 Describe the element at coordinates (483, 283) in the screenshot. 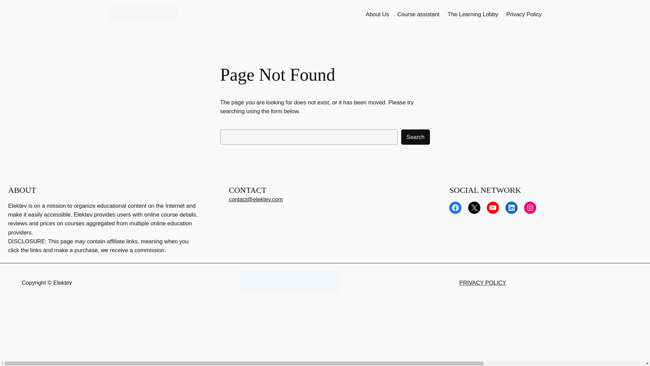

I see `PRIVACY POLICY` at that location.